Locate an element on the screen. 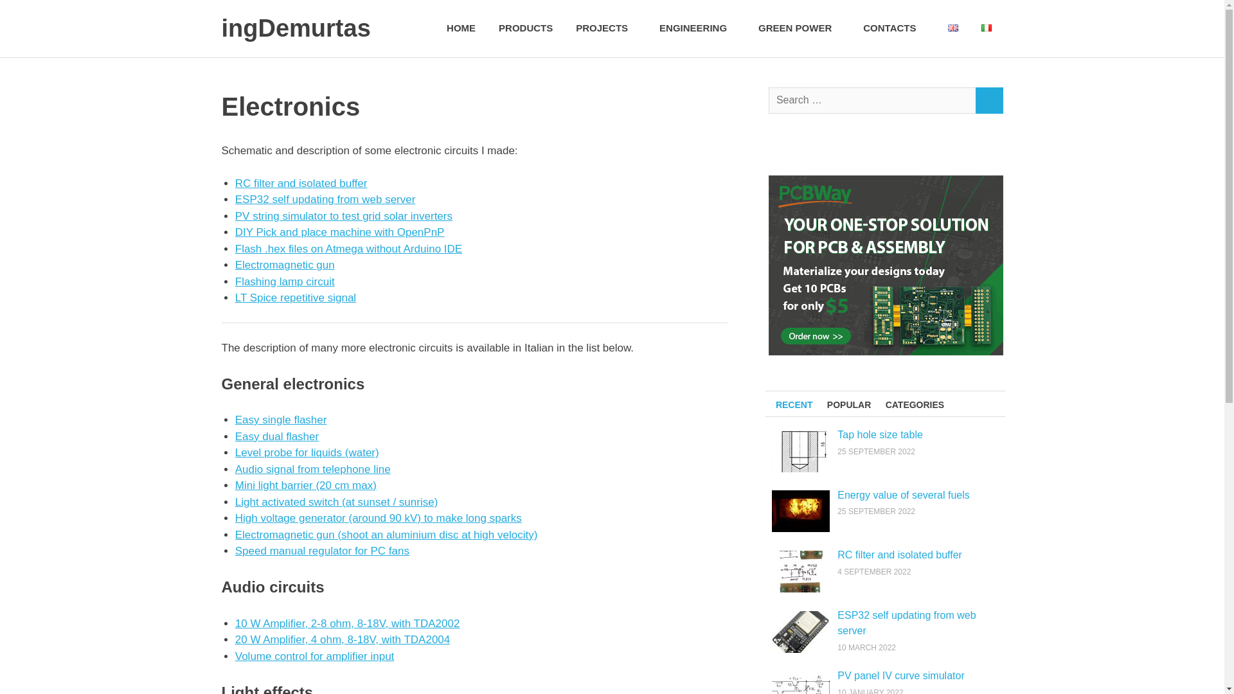 The width and height of the screenshot is (1234, 694). HOME is located at coordinates (461, 28).